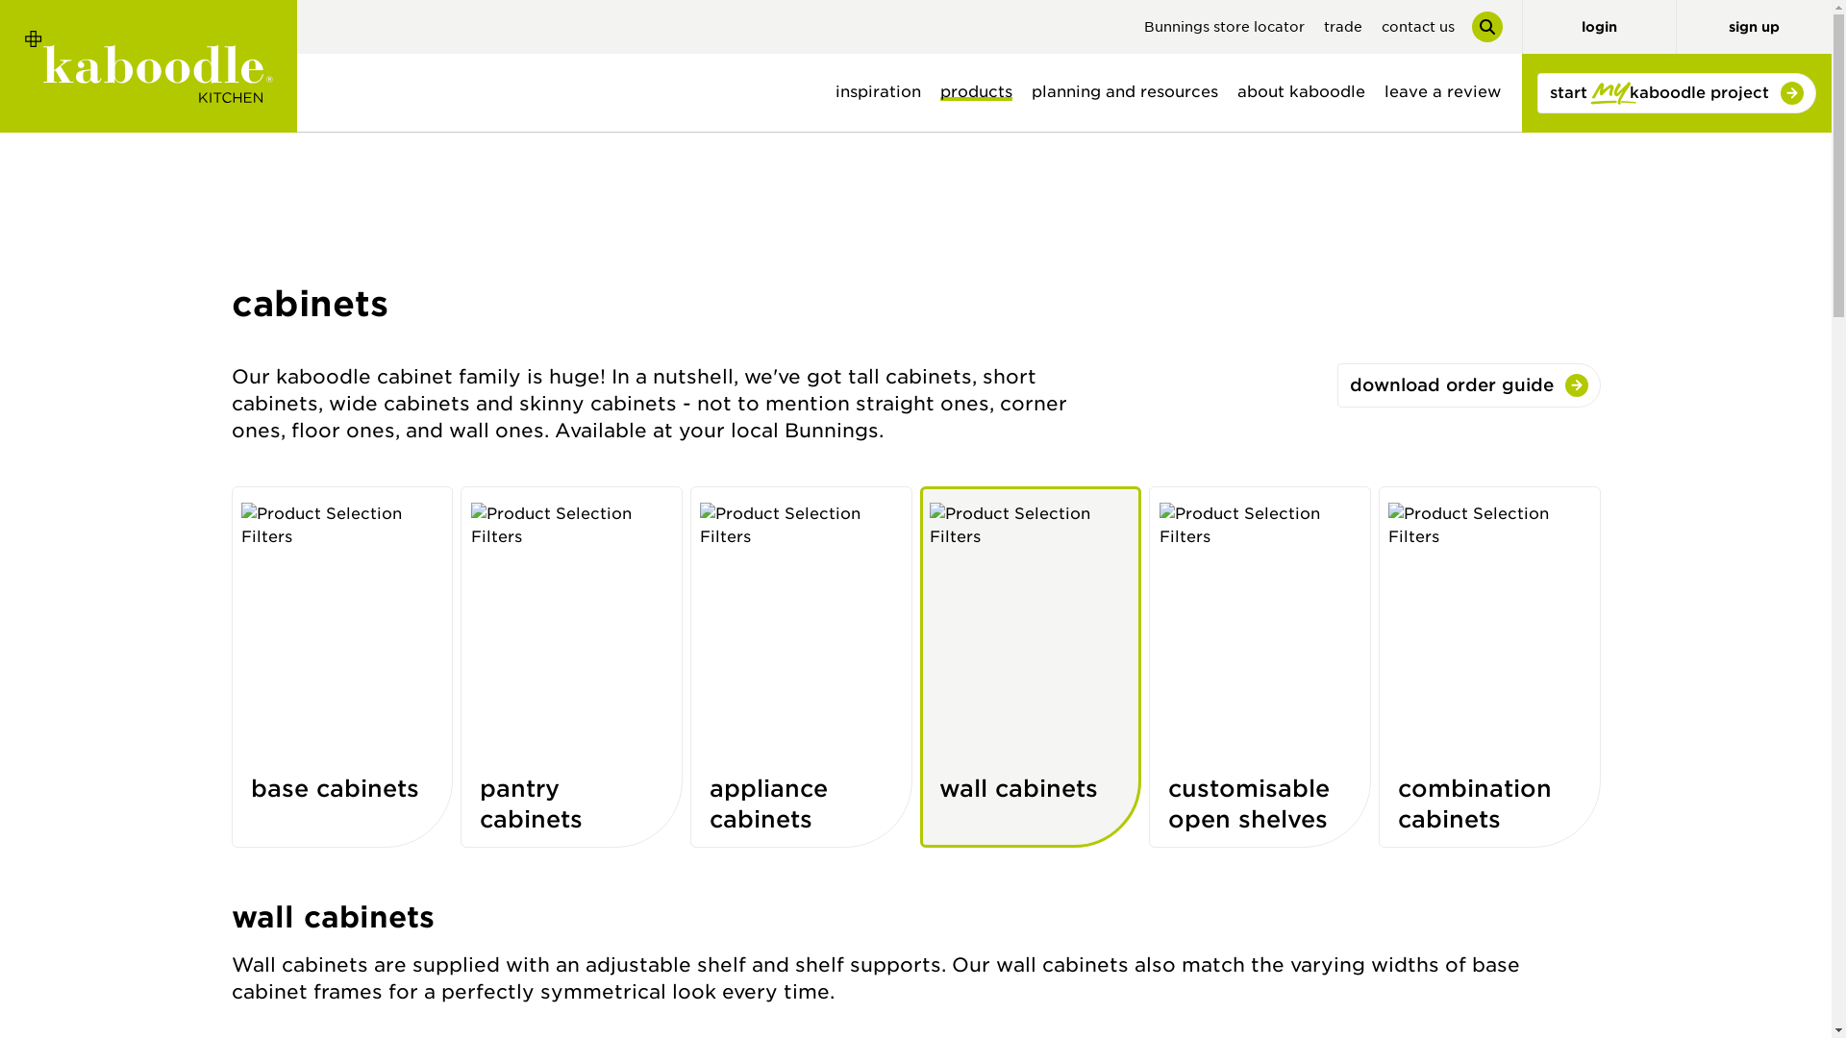 Image resolution: width=1846 pixels, height=1038 pixels. Describe the element at coordinates (1225, 27) in the screenshot. I see `Bunnings store locator` at that location.